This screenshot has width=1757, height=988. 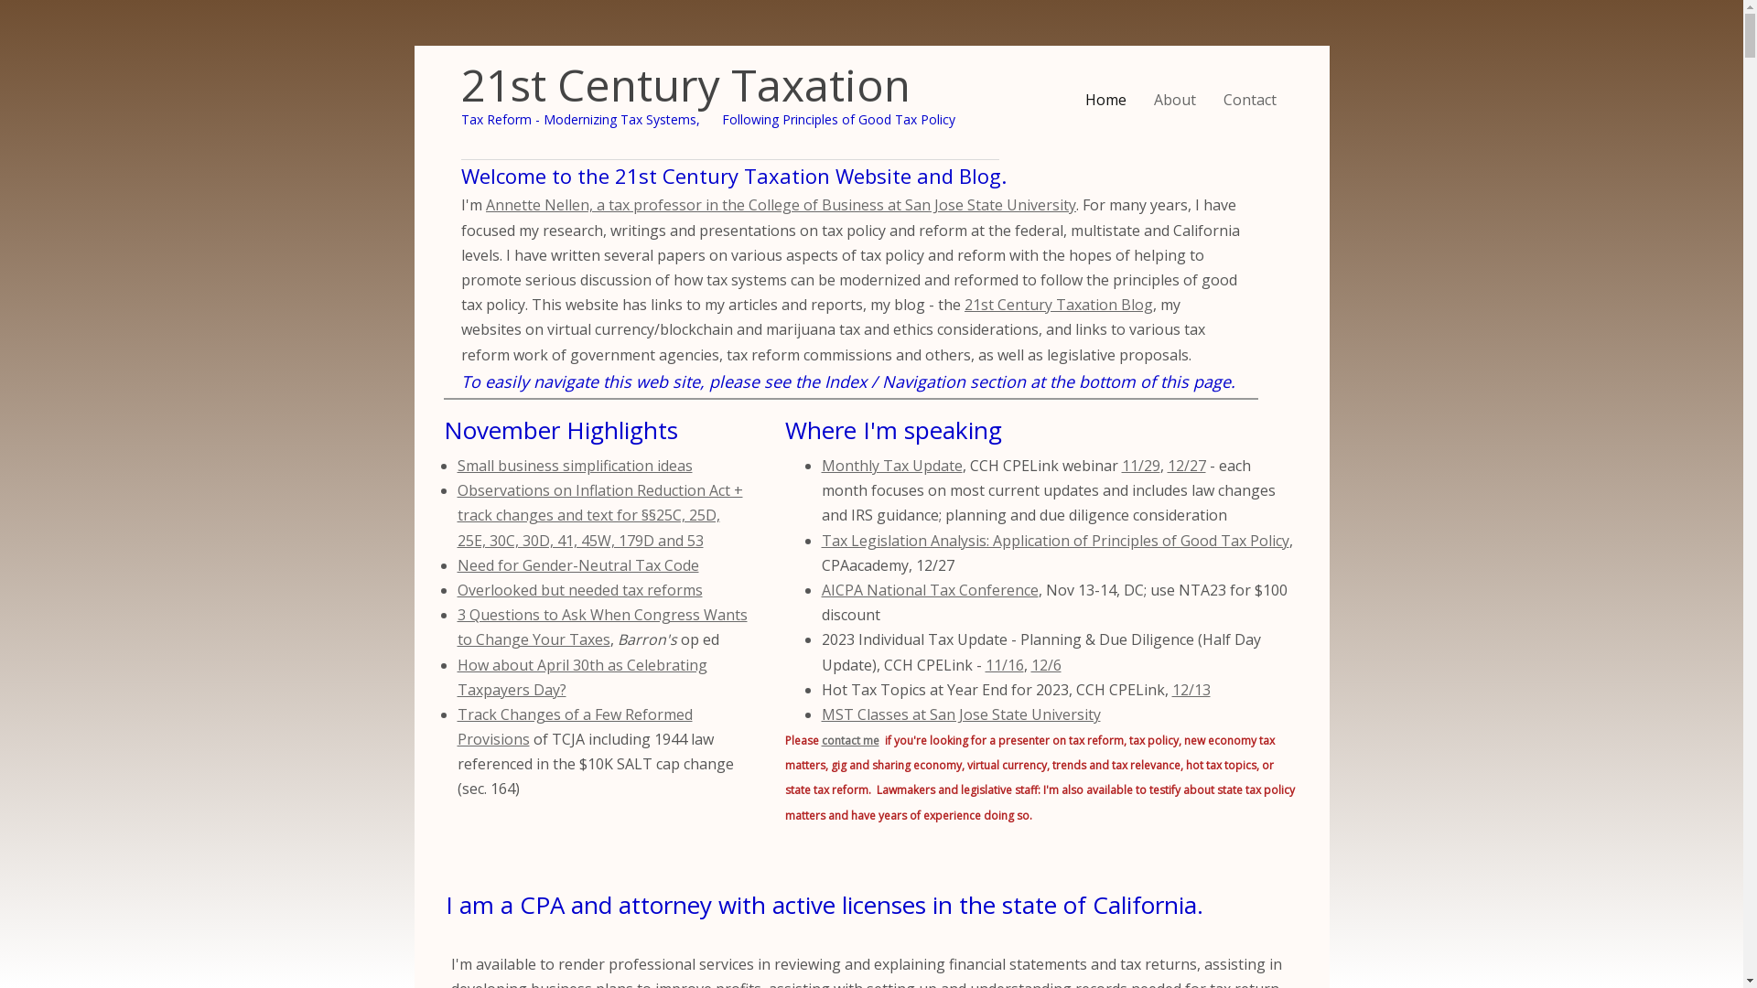 What do you see at coordinates (602, 628) in the screenshot?
I see `3 Questions to Ask When Congress Wants to Change Your Taxes` at bounding box center [602, 628].